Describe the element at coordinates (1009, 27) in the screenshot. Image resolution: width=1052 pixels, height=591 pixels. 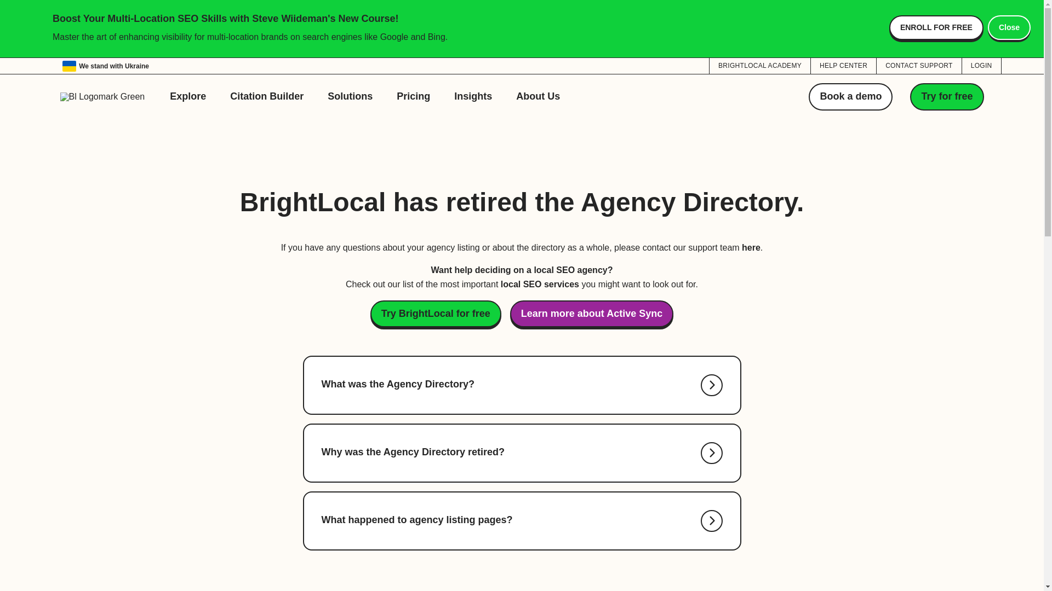
I see `Close` at that location.